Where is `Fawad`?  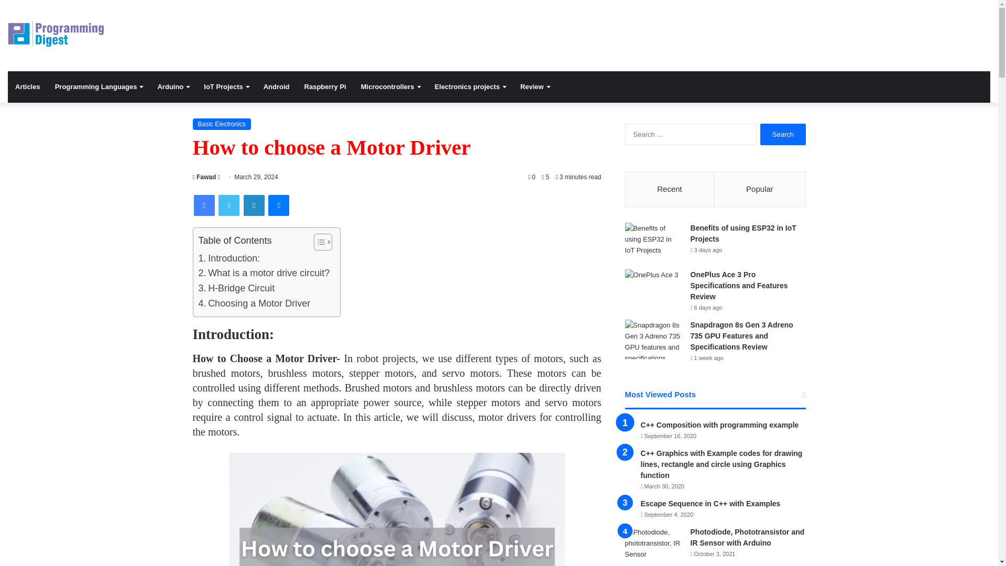
Fawad is located at coordinates (204, 177).